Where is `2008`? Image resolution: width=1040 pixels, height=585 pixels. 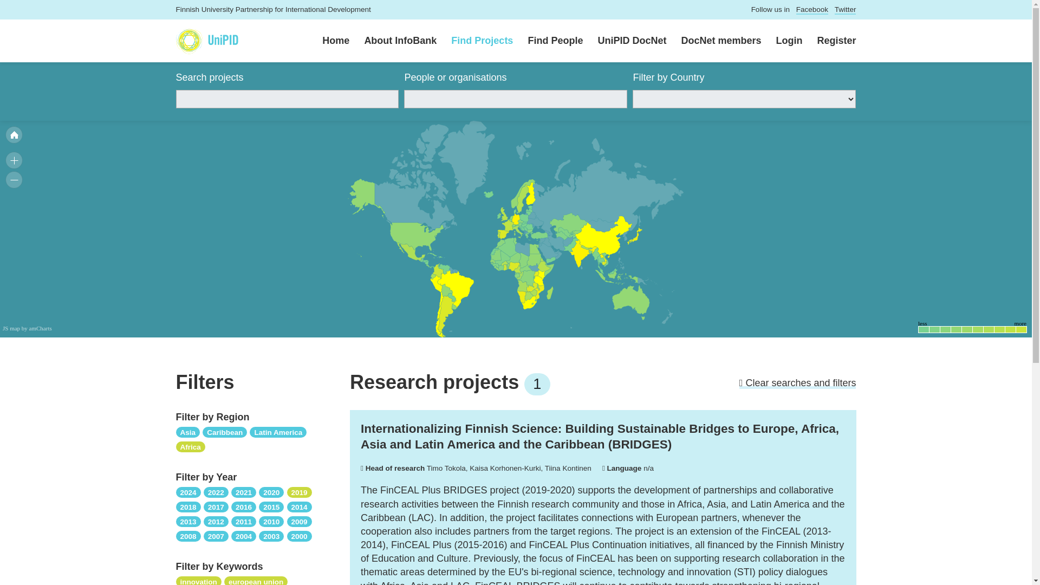 2008 is located at coordinates (188, 535).